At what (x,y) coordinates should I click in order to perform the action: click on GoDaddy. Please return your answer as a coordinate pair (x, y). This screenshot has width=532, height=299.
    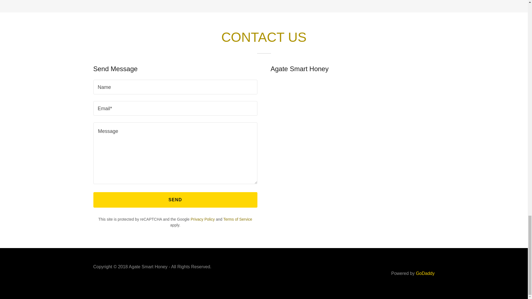
    Looking at the image, I should click on (425, 273).